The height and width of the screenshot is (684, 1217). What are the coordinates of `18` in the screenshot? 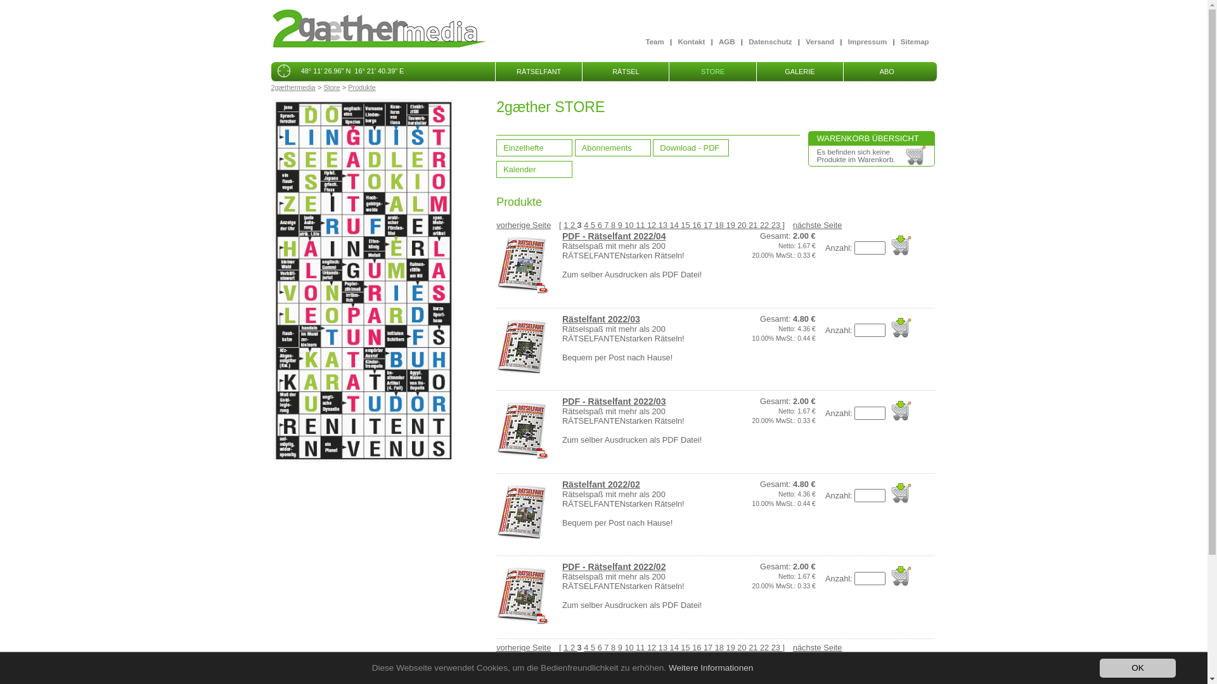 It's located at (721, 647).